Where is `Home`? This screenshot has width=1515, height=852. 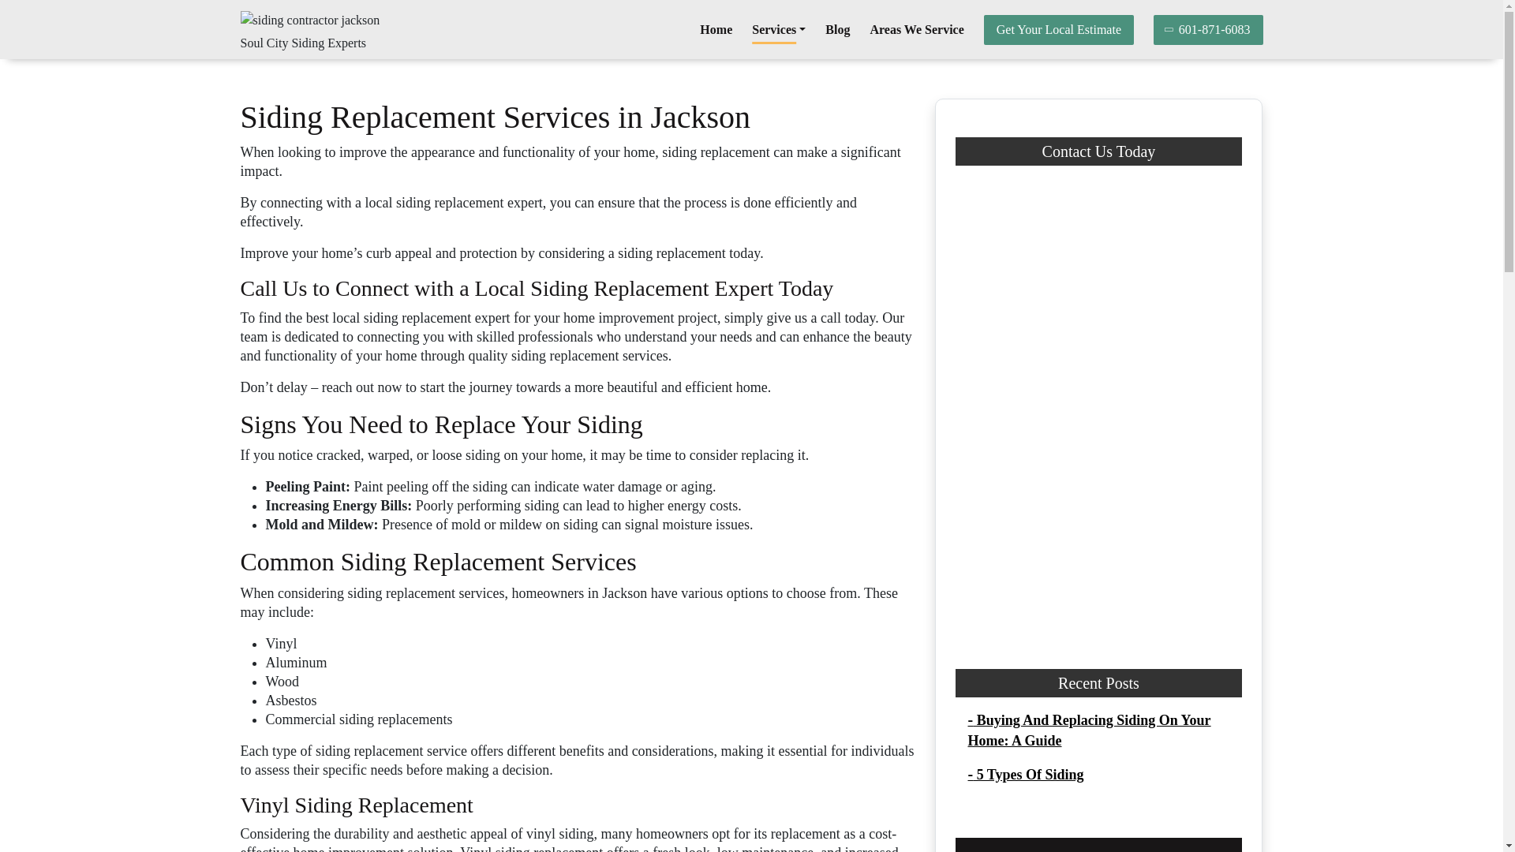
Home is located at coordinates (716, 30).